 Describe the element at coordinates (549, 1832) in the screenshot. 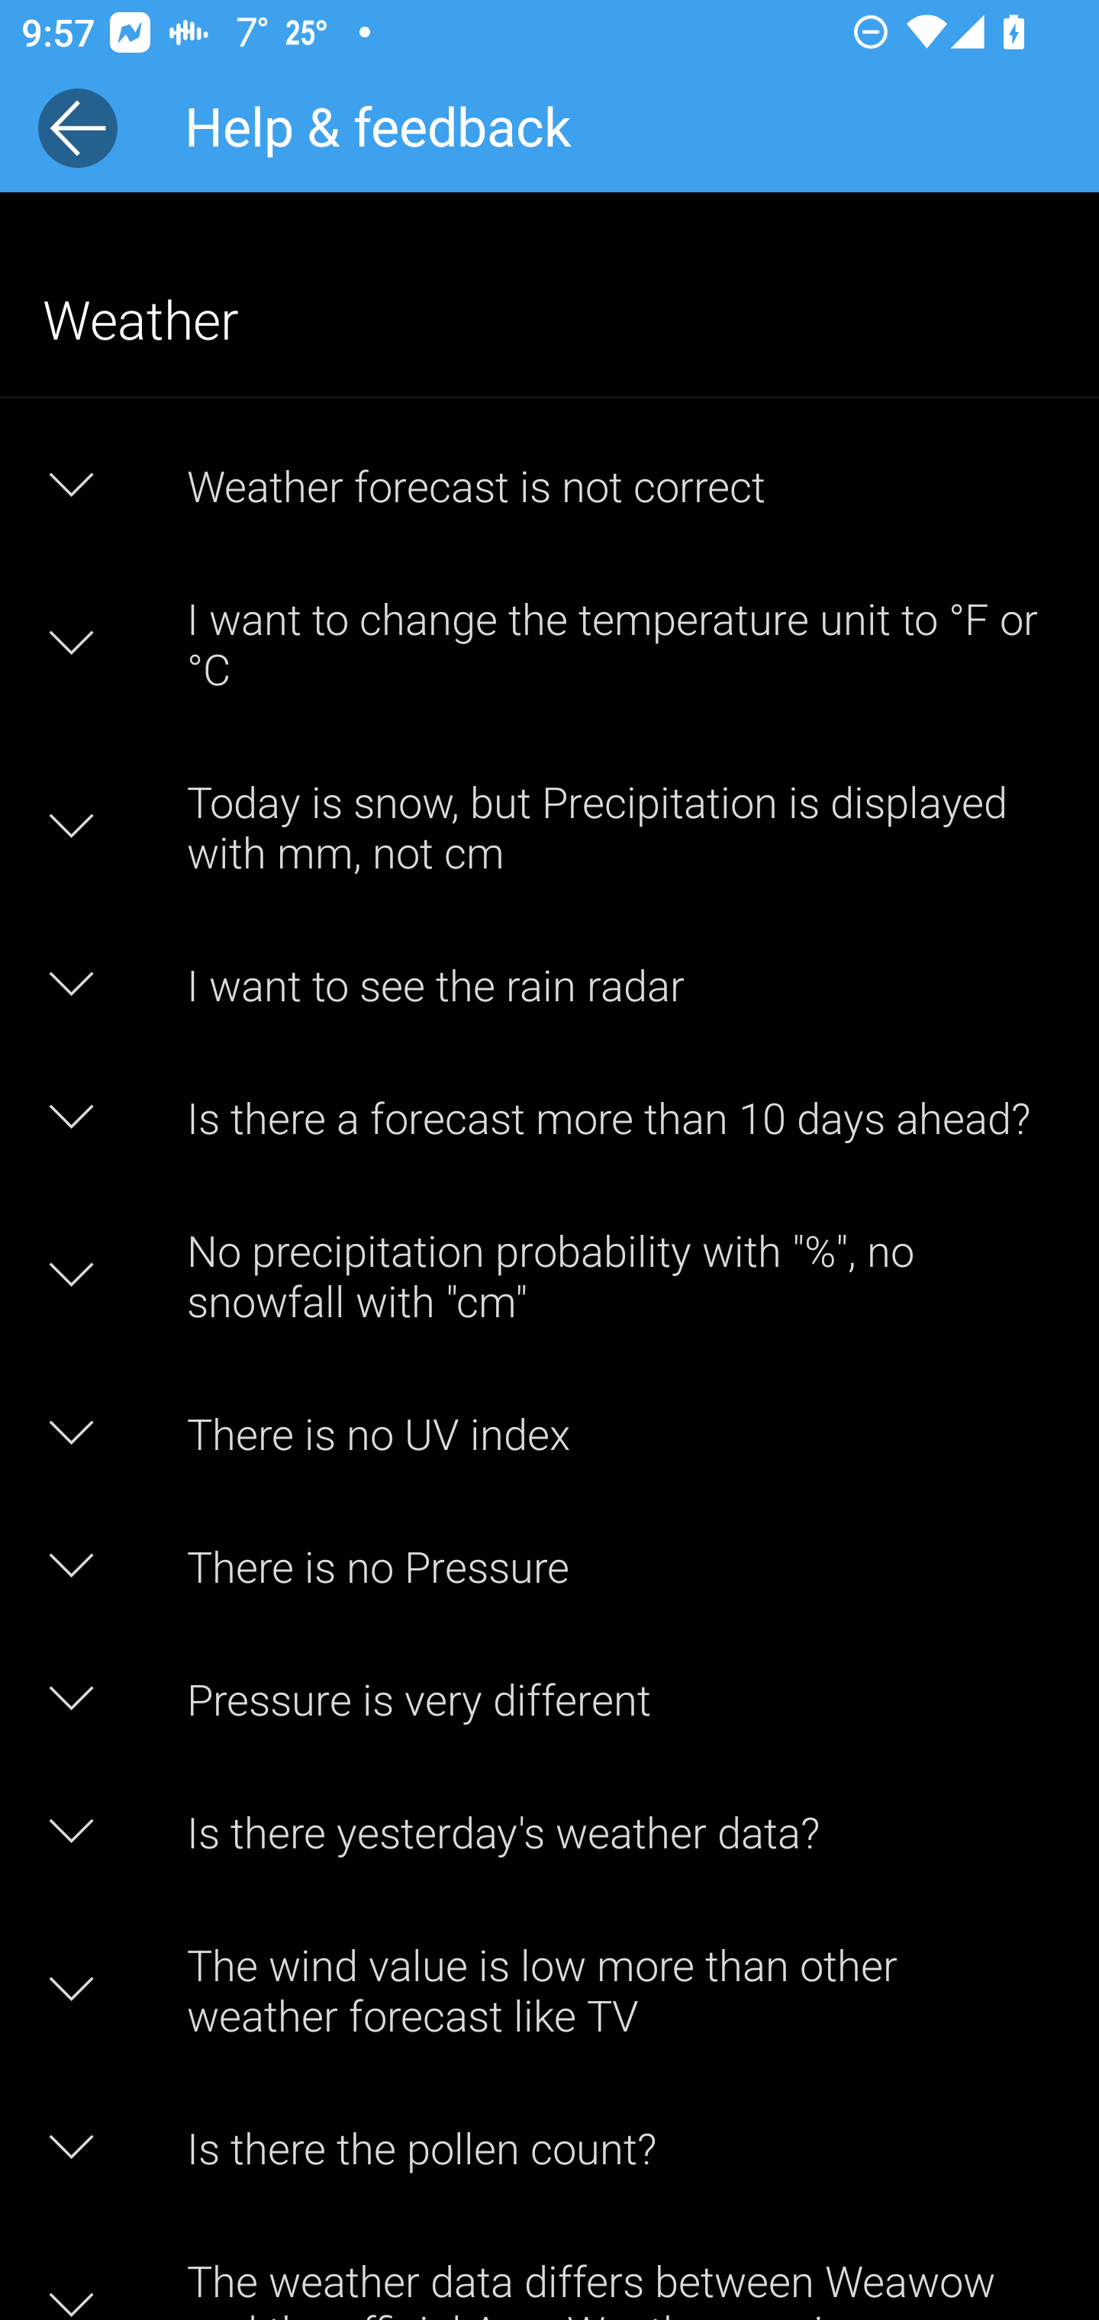

I see `Is there yesterday's weather data? ` at that location.